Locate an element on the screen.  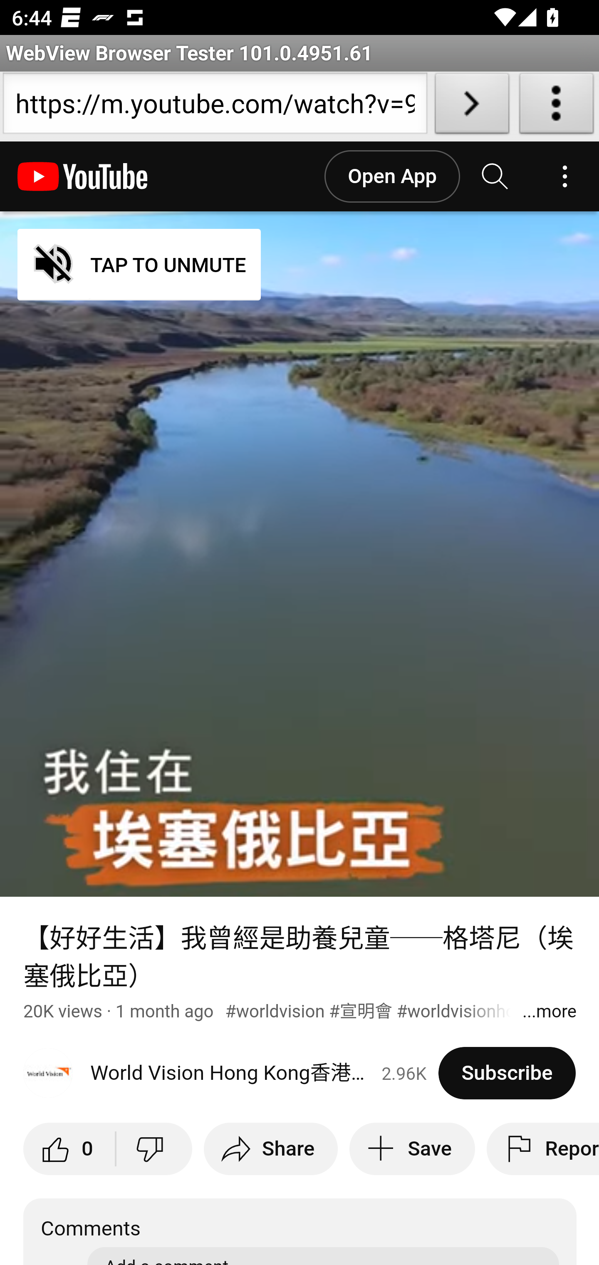
Save to playlist is located at coordinates (412, 1148).